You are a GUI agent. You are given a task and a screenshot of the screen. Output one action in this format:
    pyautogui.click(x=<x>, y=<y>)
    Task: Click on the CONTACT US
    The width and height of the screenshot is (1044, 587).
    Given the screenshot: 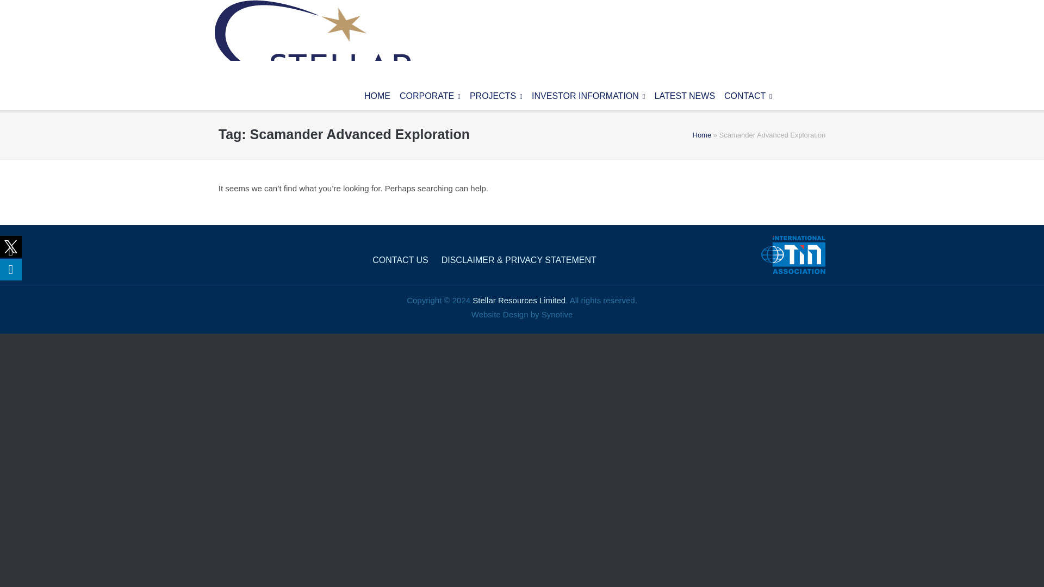 What is the action you would take?
    pyautogui.click(x=400, y=260)
    